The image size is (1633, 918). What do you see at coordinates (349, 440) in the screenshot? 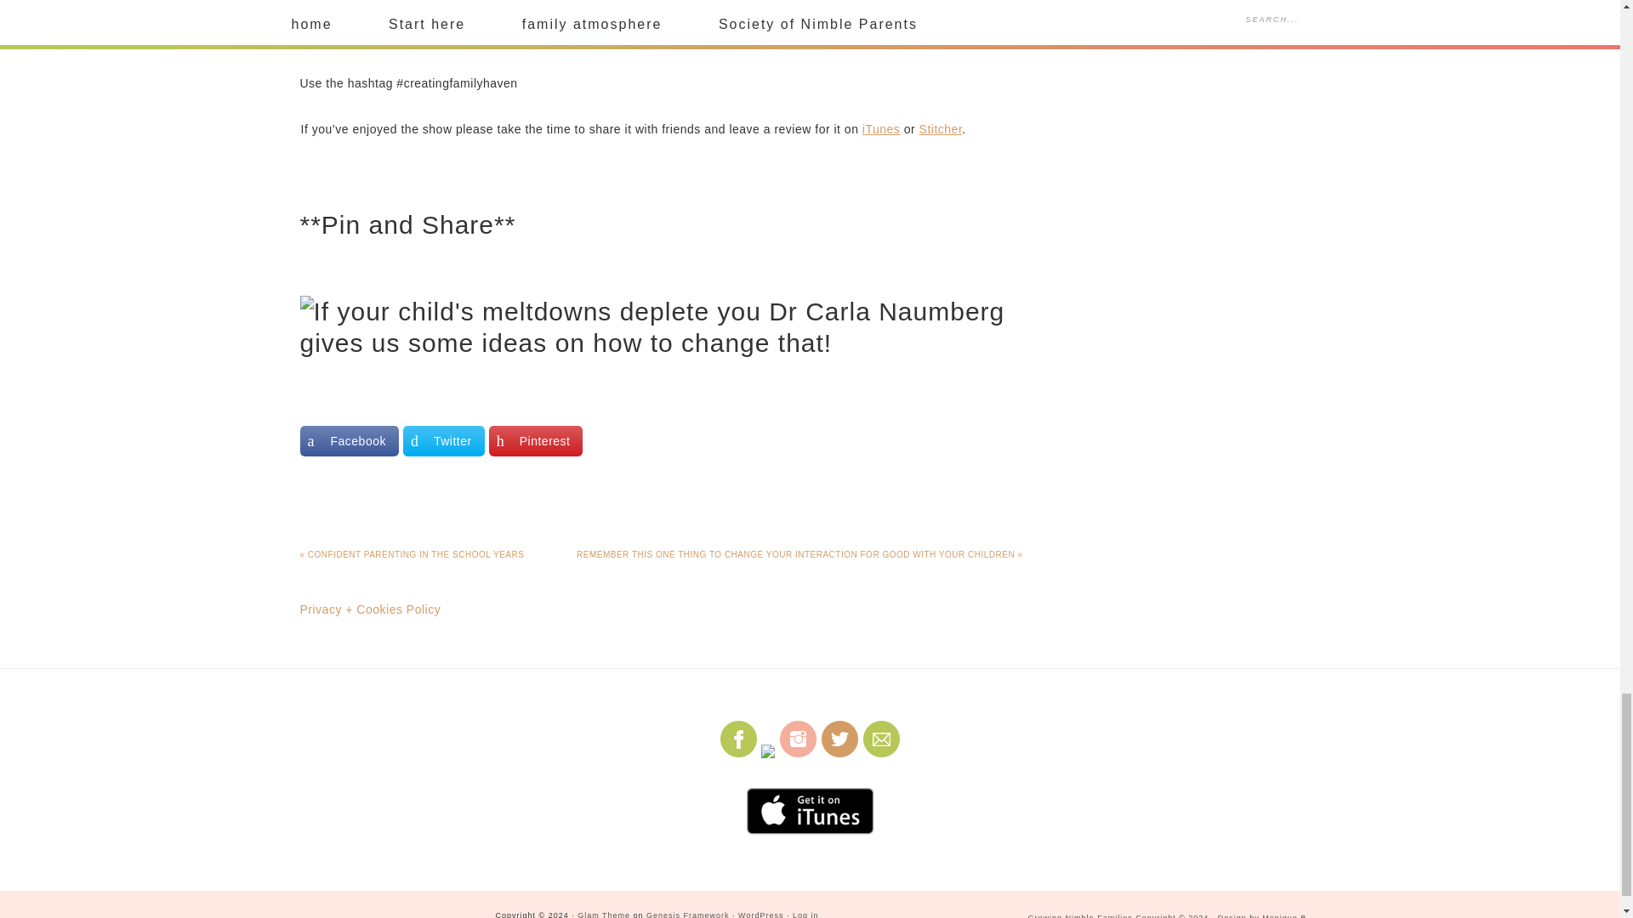
I see `Share on Facebook` at bounding box center [349, 440].